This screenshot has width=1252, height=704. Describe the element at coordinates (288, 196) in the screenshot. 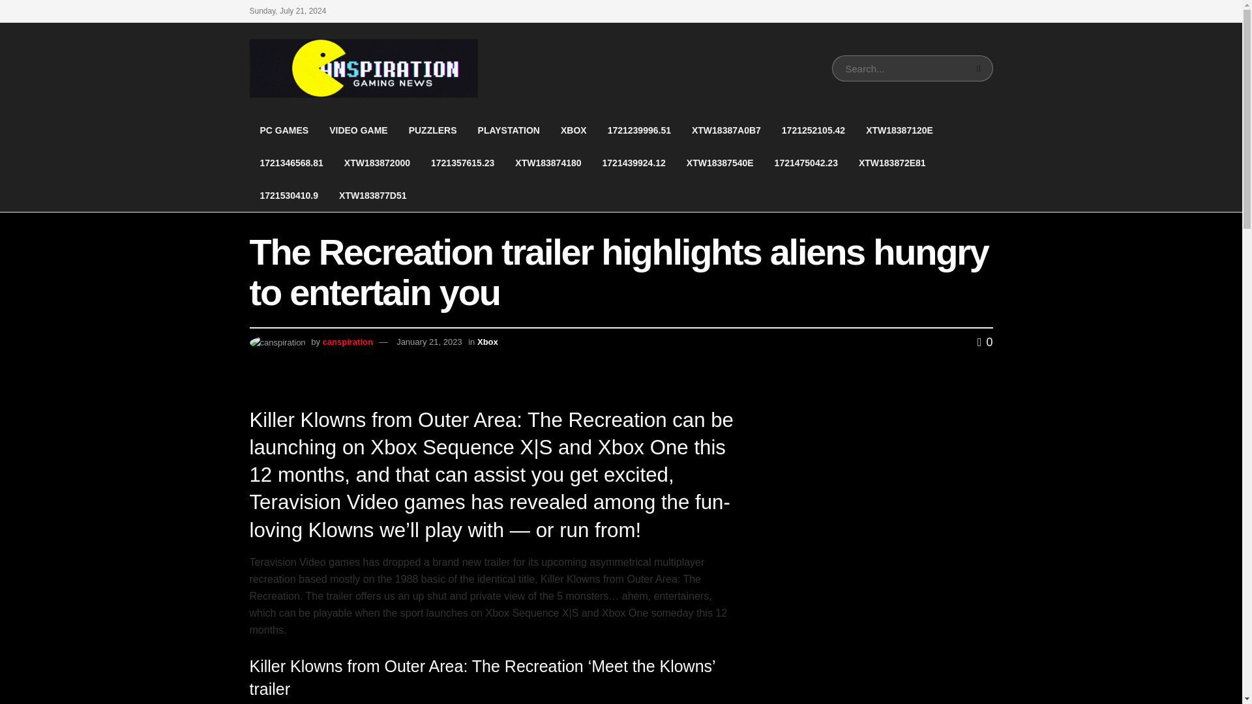

I see `1721530410.9` at that location.